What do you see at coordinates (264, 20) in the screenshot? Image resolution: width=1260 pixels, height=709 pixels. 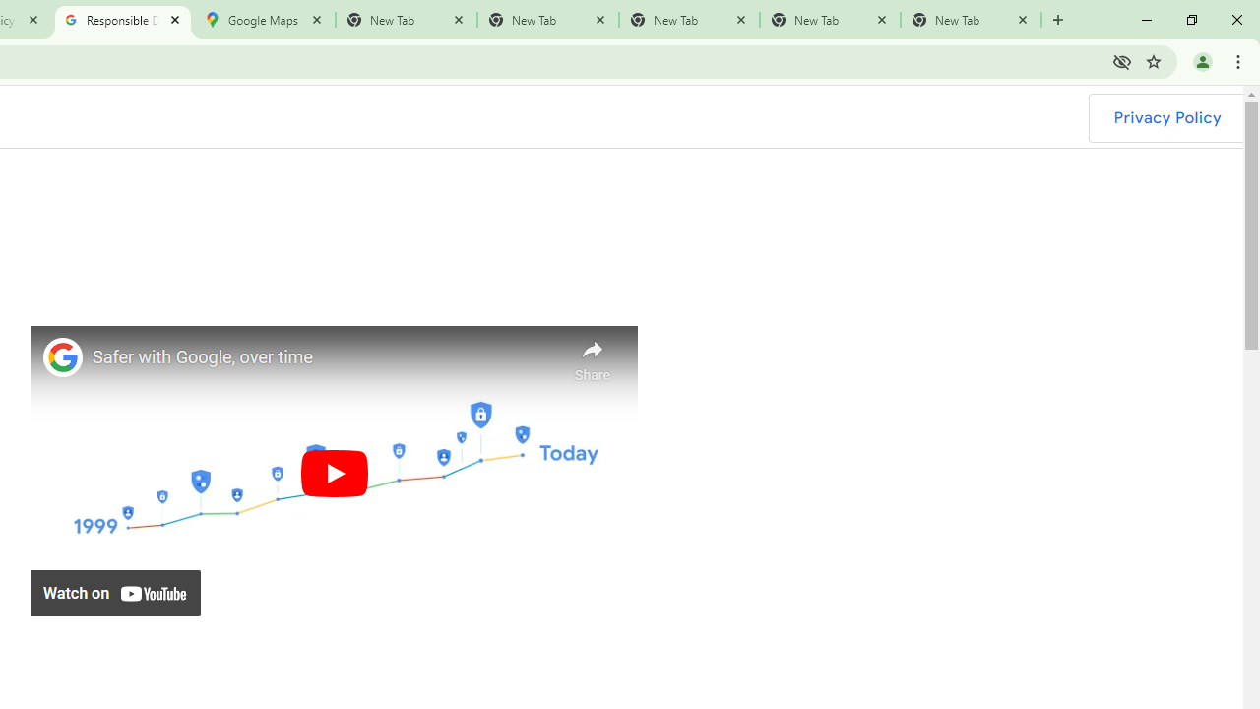 I see `Google Maps` at bounding box center [264, 20].